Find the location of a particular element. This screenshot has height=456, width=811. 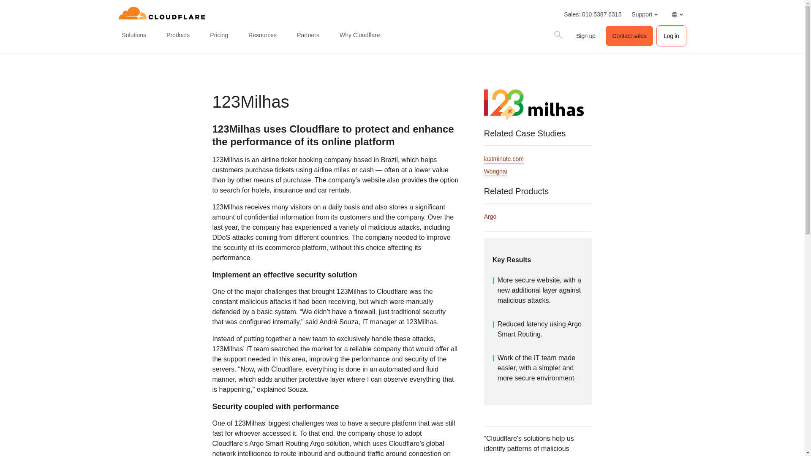

Resources is located at coordinates (262, 35).